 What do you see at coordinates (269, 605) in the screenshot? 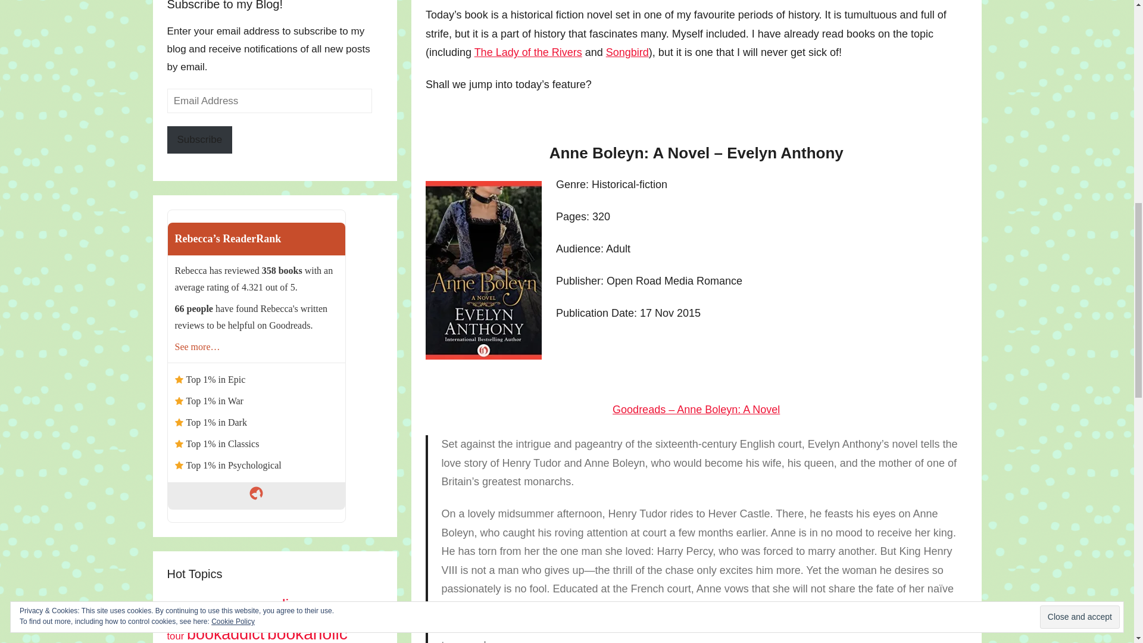
I see `amreading` at bounding box center [269, 605].